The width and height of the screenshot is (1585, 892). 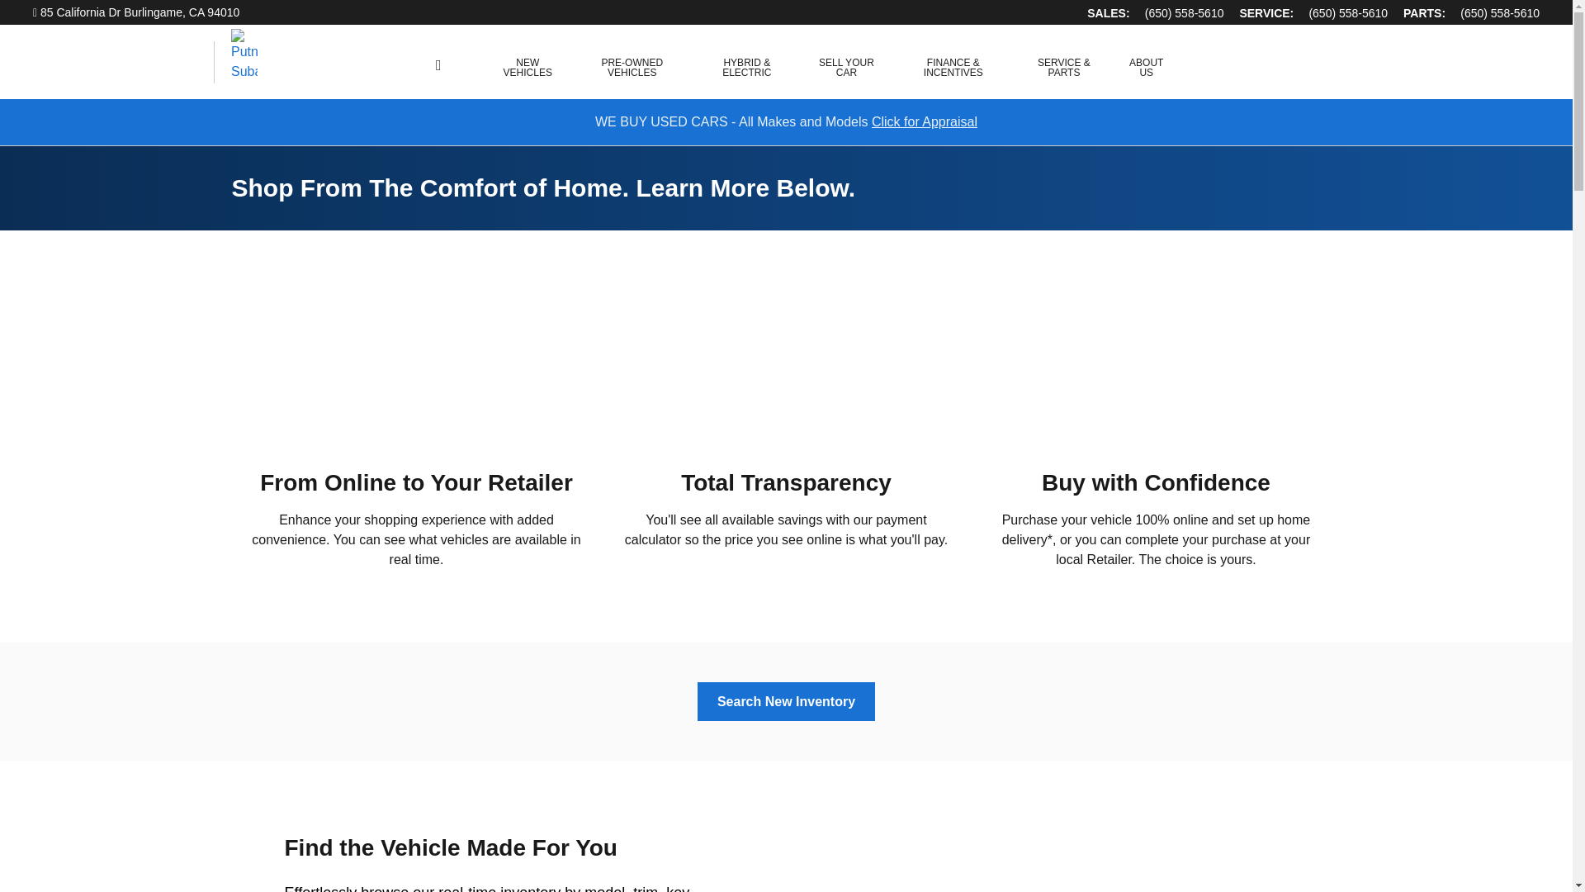 I want to click on HOME, so click(x=438, y=64).